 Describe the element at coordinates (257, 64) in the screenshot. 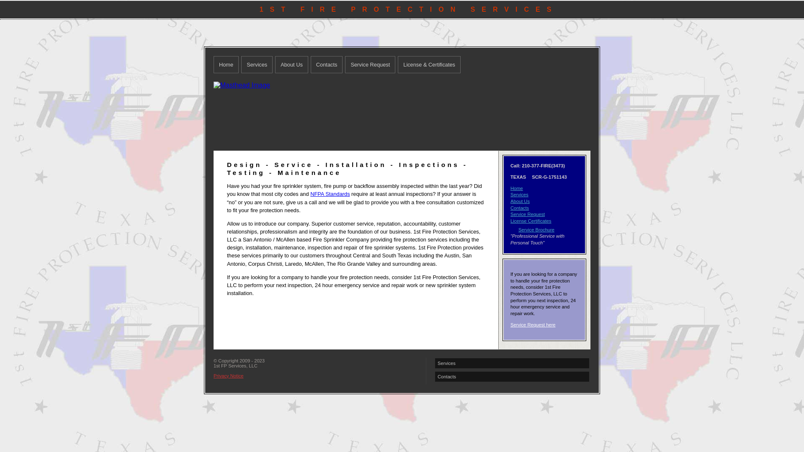

I see `Services` at that location.